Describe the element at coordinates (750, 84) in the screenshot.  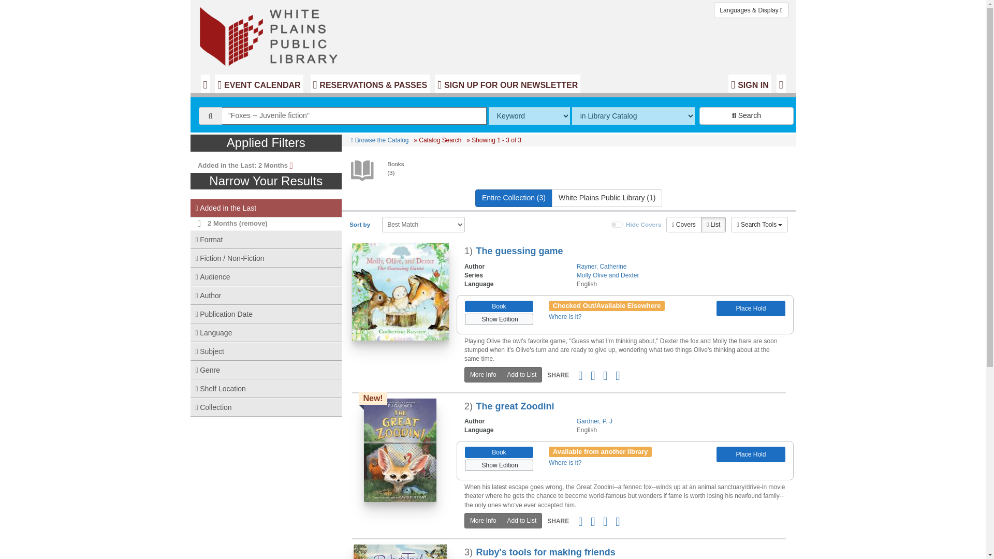
I see `Login` at that location.